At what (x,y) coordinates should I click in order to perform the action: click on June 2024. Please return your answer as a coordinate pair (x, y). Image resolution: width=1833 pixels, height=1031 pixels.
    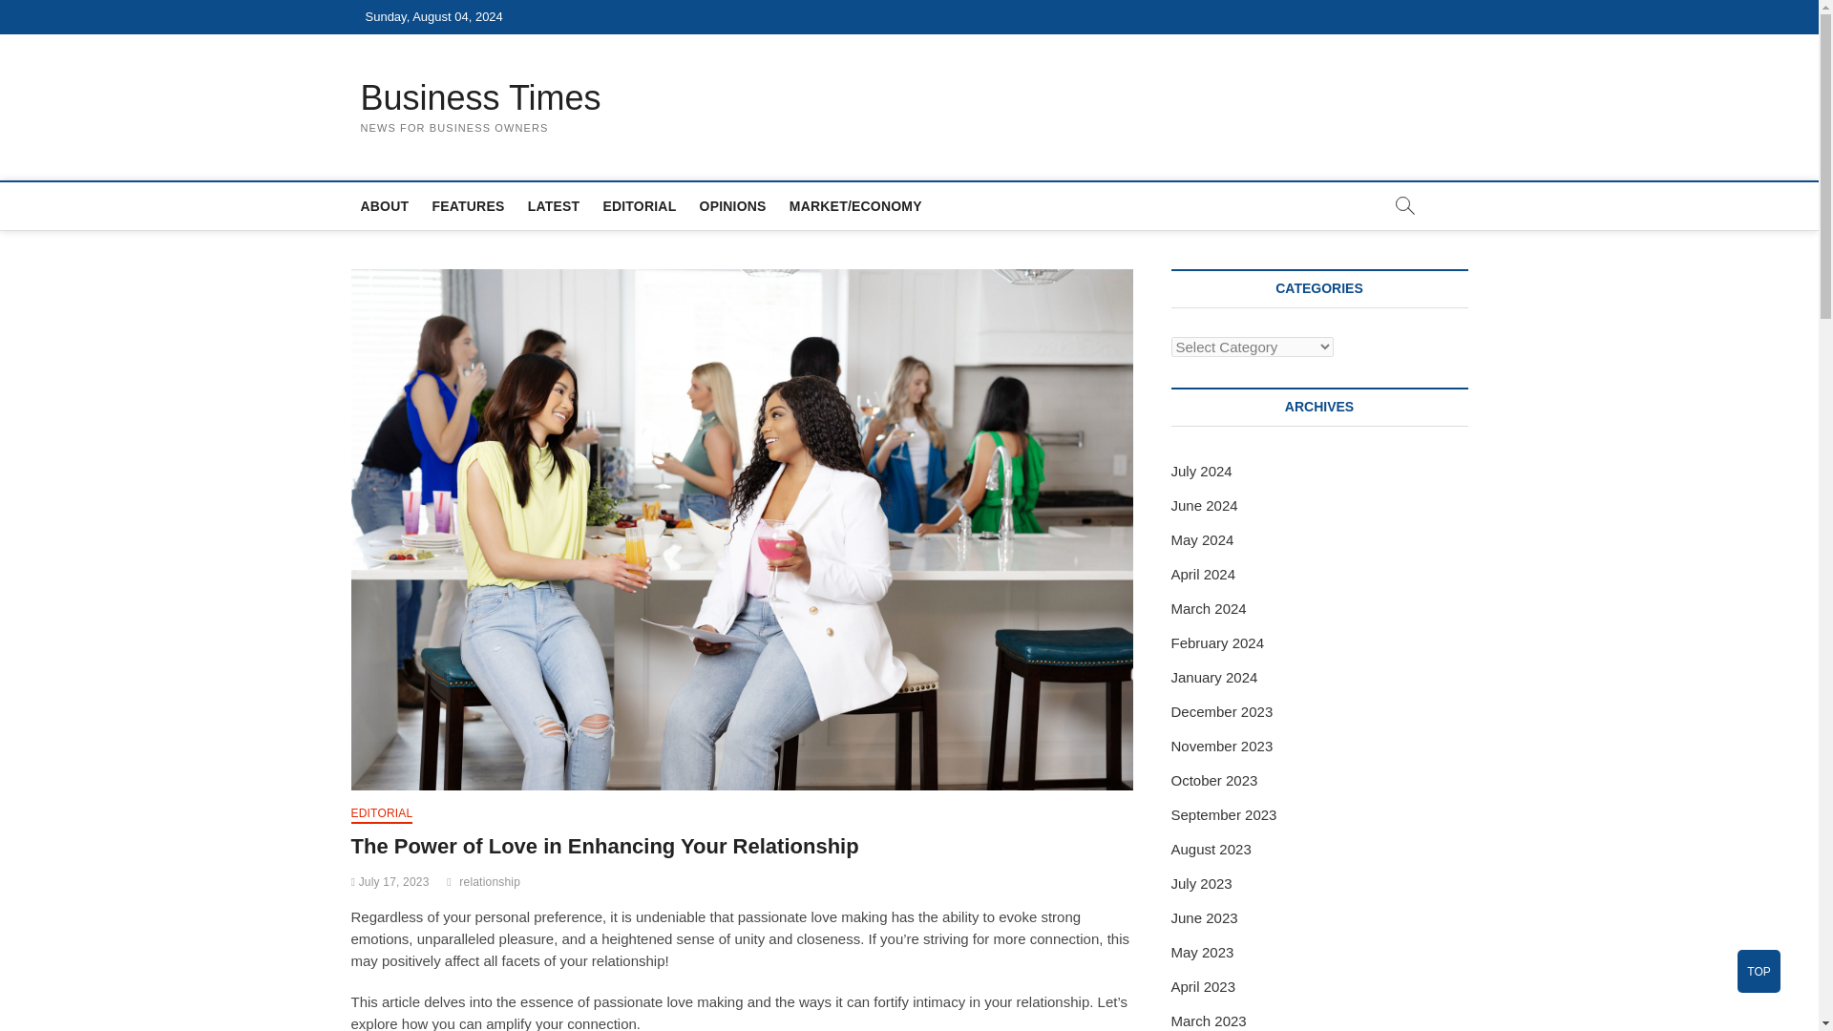
    Looking at the image, I should click on (1204, 504).